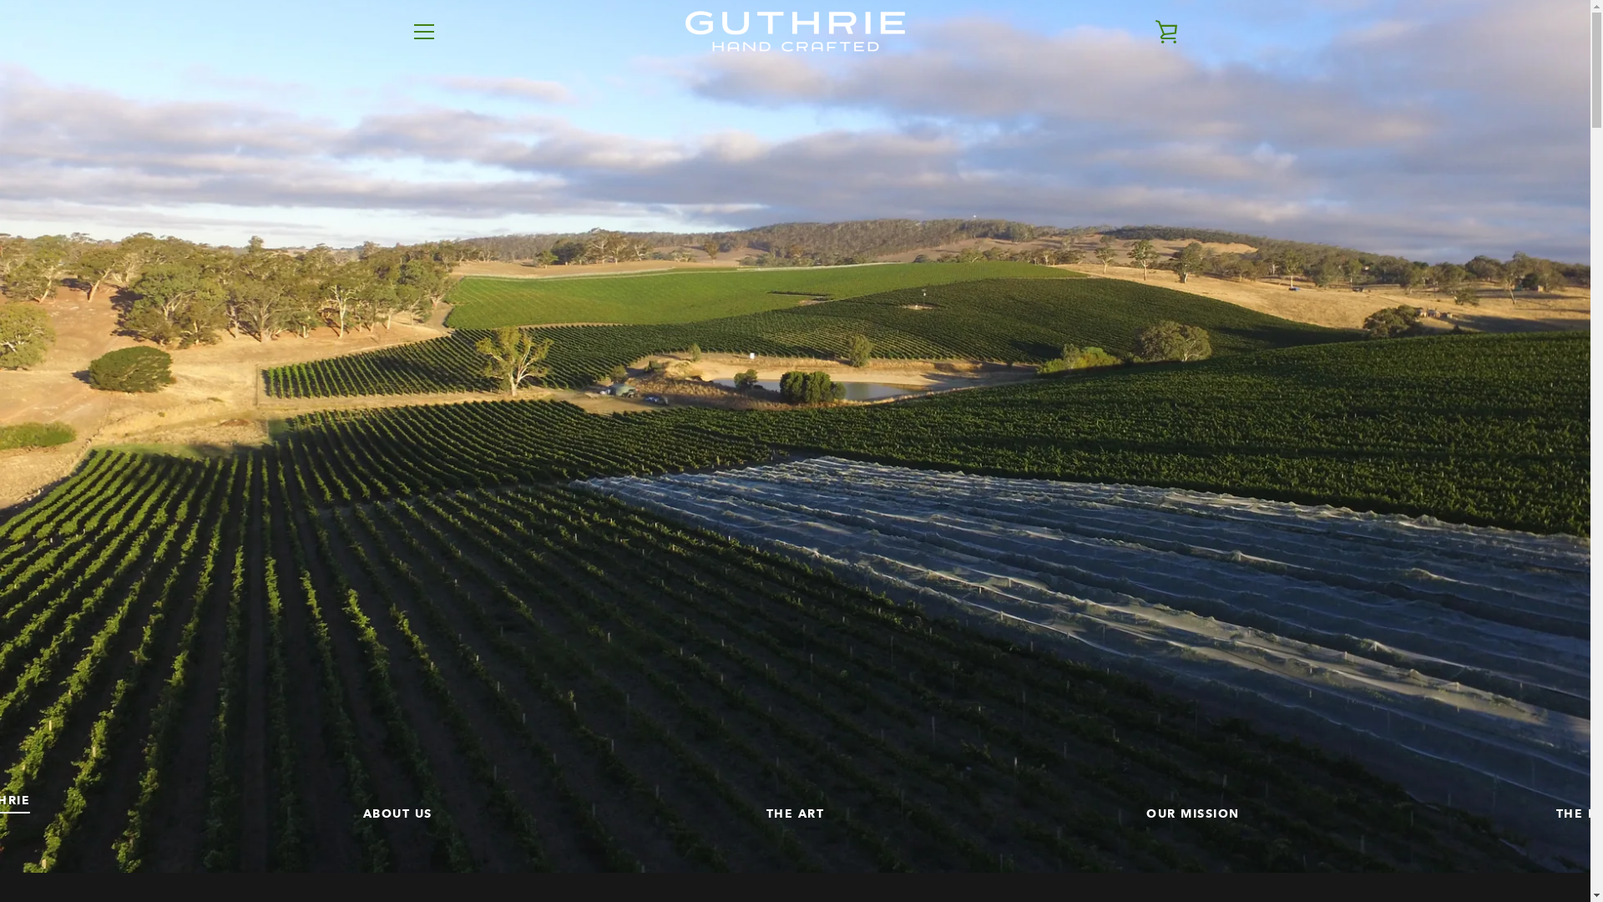 The image size is (1603, 902). What do you see at coordinates (1193, 814) in the screenshot?
I see `SLIDE 4
OUR MISSION` at bounding box center [1193, 814].